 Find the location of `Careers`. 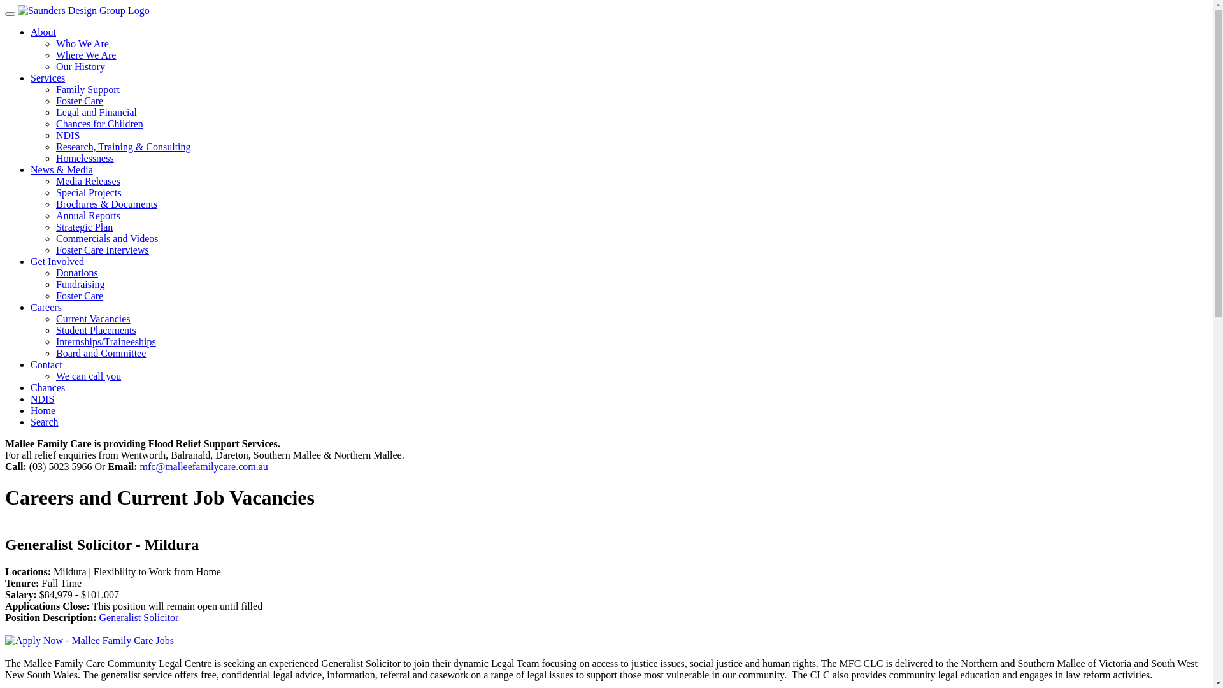

Careers is located at coordinates (46, 307).